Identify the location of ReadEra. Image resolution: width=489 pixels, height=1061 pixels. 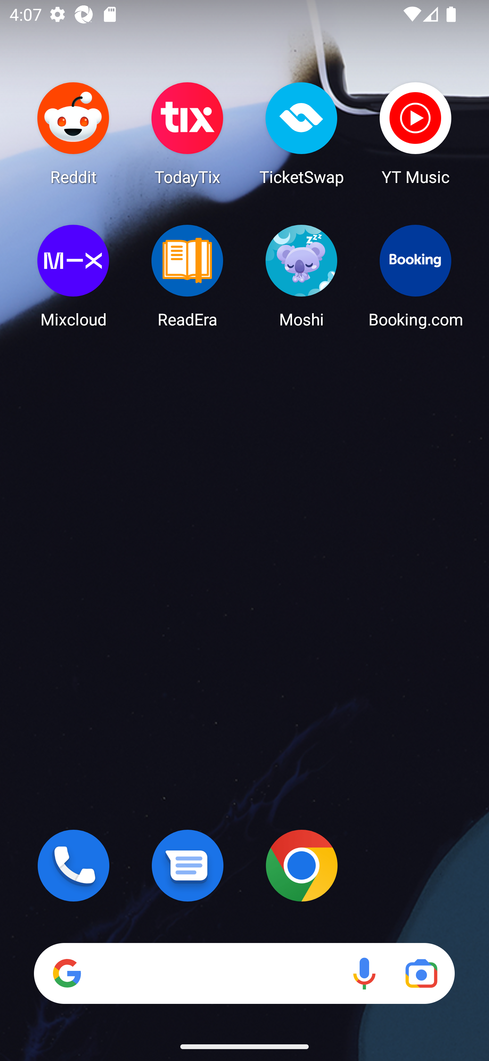
(187, 276).